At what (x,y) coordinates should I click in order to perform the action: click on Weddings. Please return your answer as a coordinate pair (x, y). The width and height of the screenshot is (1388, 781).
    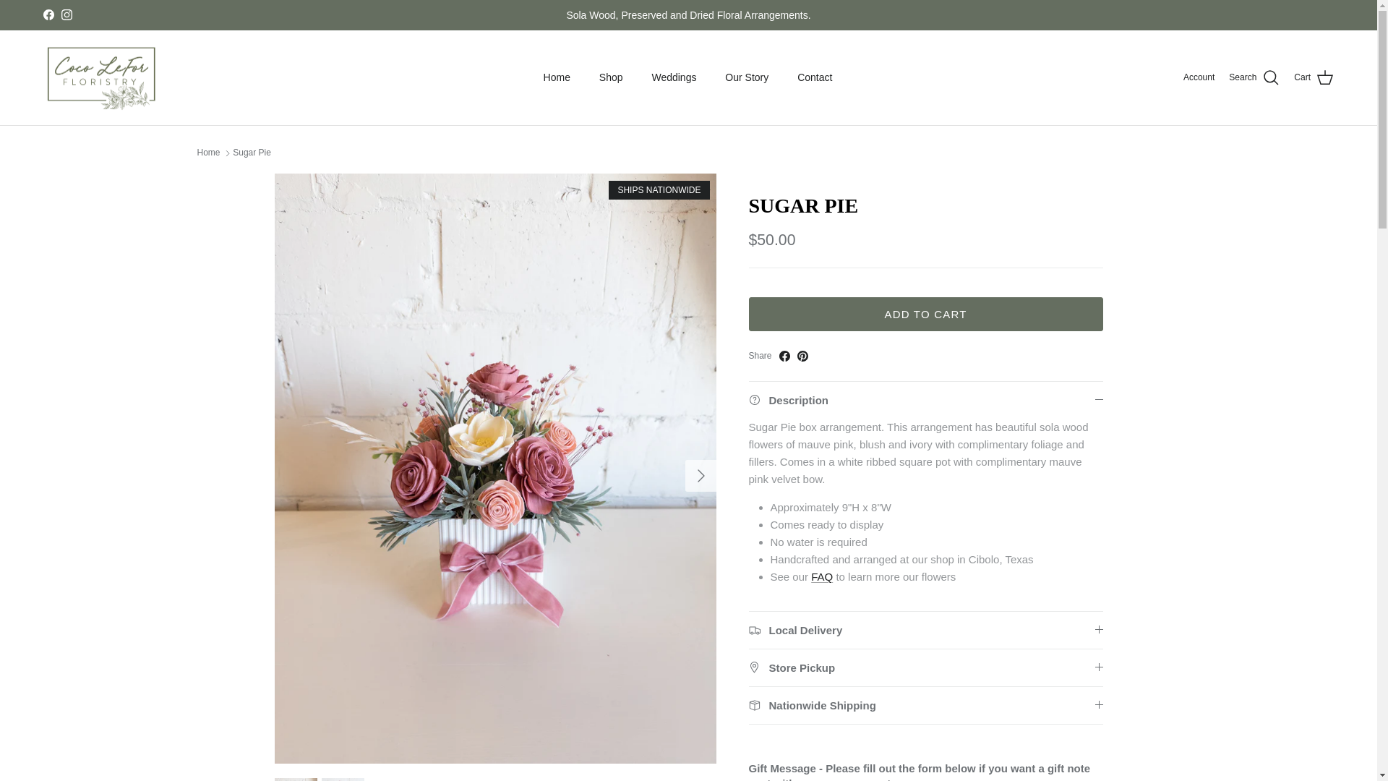
    Looking at the image, I should click on (674, 77).